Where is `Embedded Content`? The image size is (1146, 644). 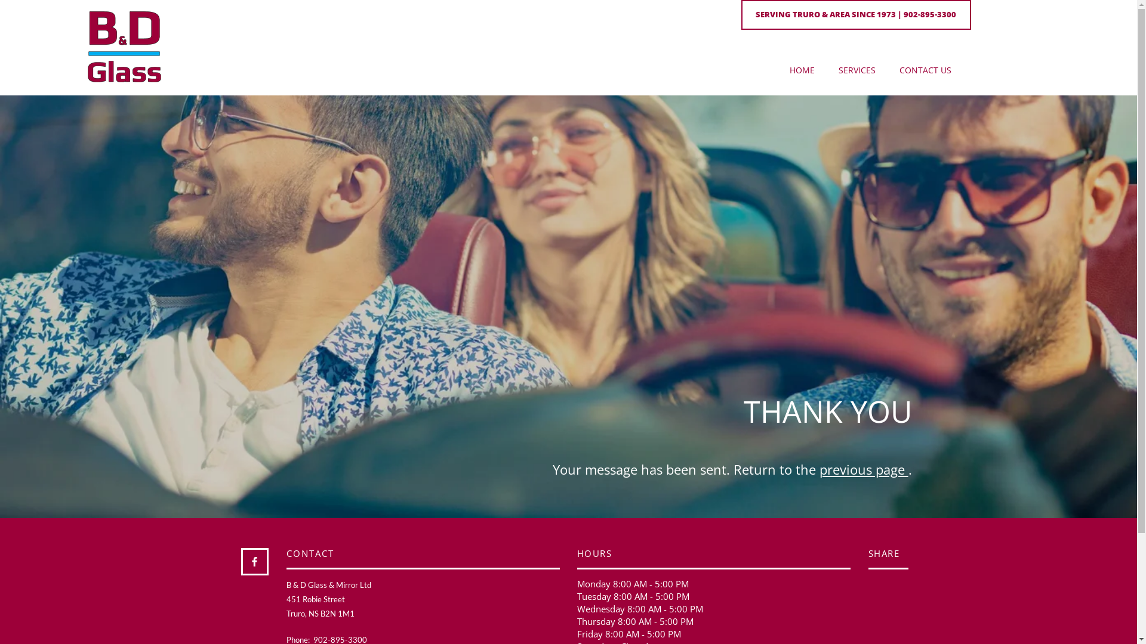 Embedded Content is located at coordinates (894, 607).